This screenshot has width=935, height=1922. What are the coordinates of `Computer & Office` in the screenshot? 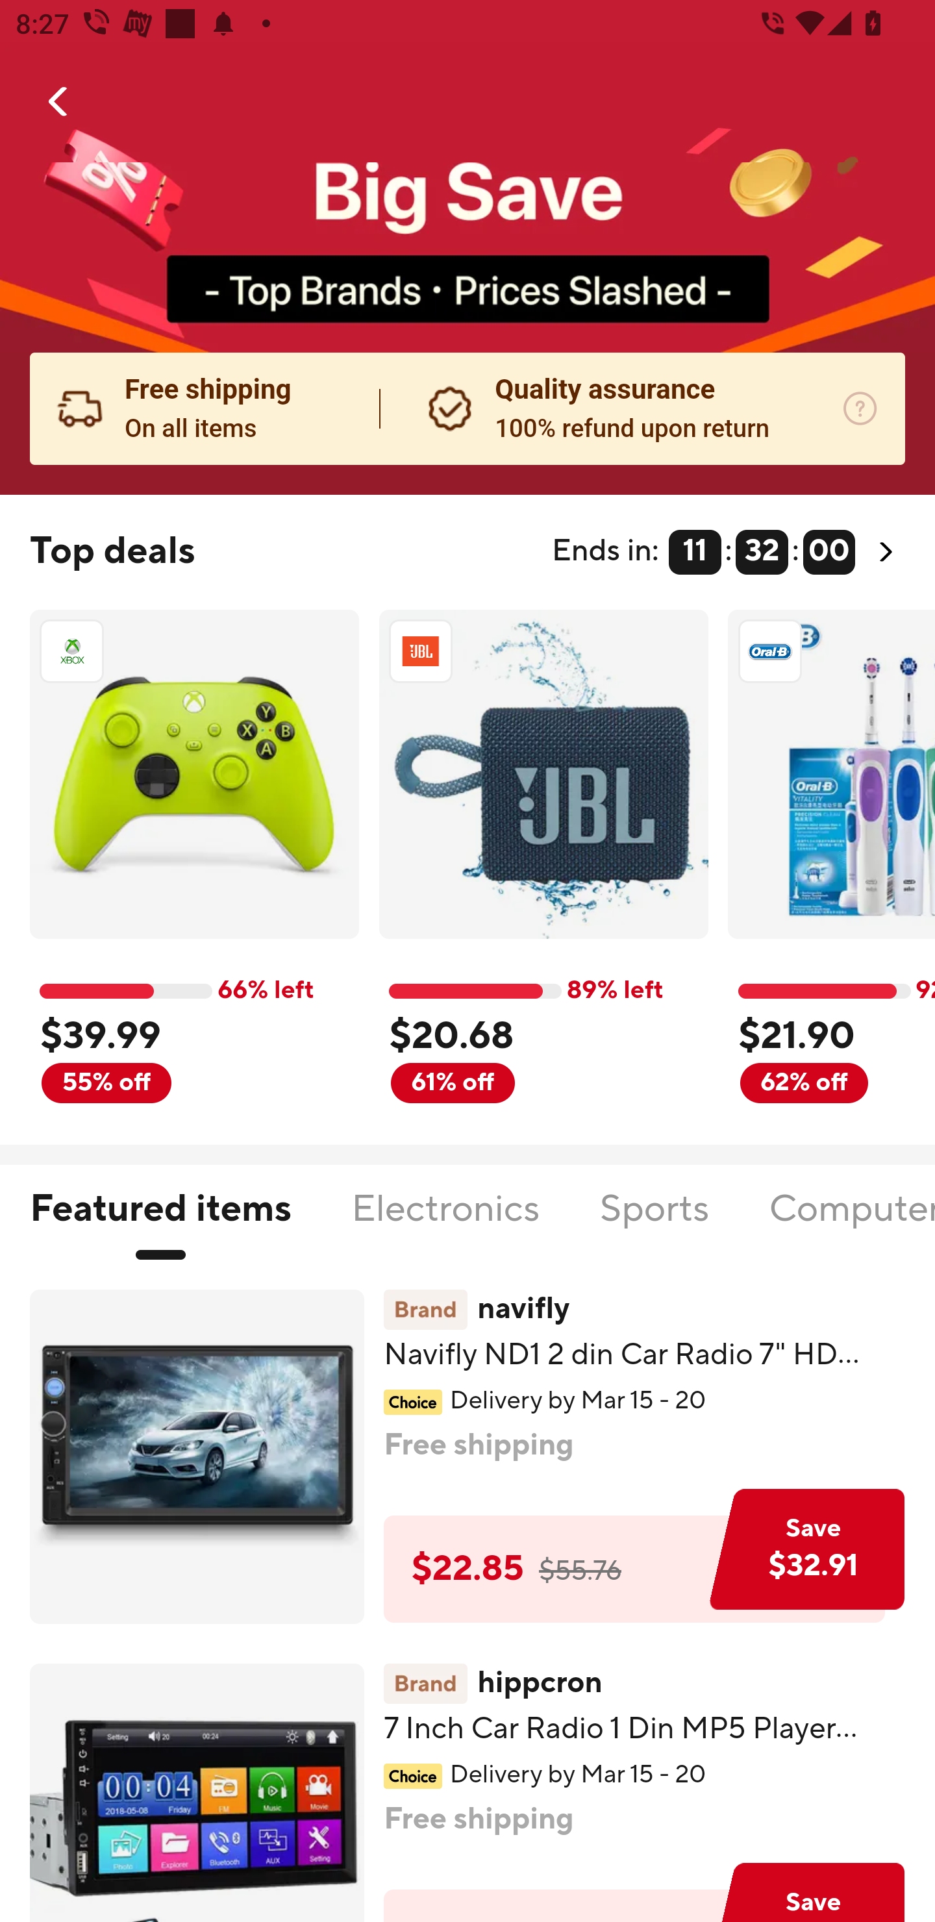 It's located at (851, 1222).